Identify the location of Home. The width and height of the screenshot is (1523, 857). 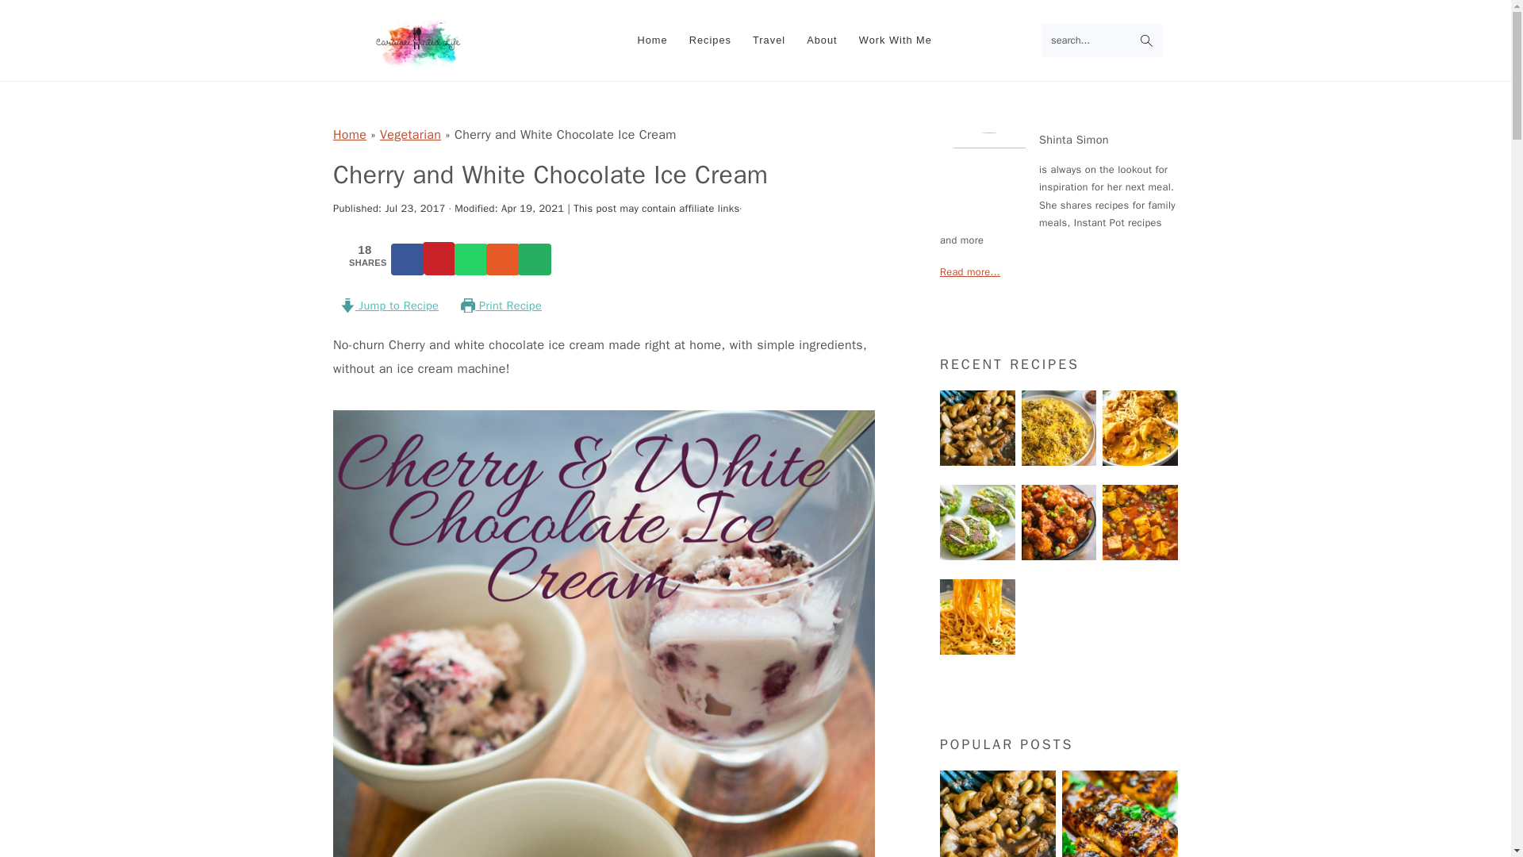
(652, 41).